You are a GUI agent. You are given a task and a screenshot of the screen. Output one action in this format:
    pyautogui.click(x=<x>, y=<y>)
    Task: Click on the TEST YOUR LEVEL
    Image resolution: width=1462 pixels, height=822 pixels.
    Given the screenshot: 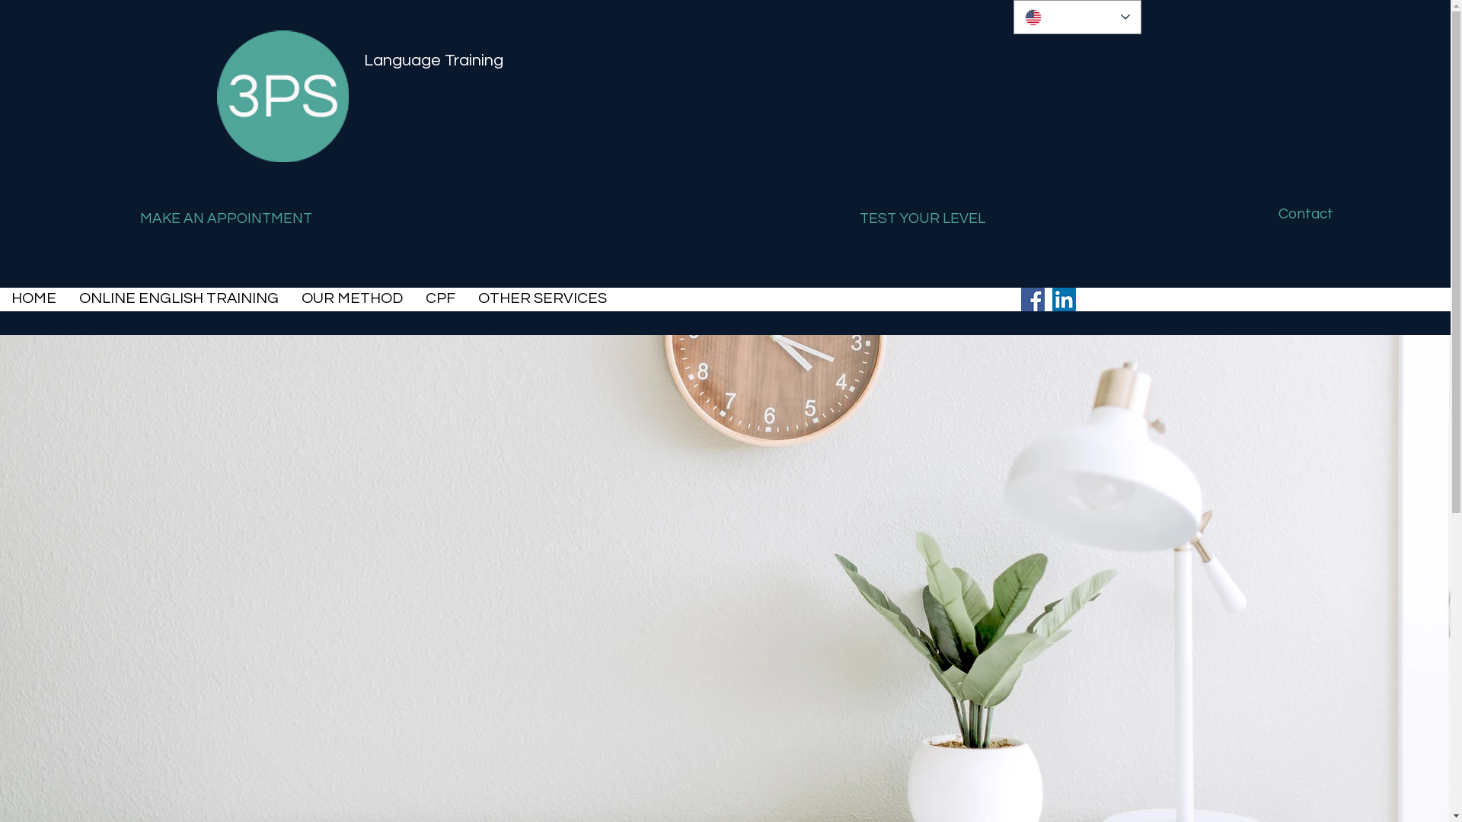 What is the action you would take?
    pyautogui.click(x=923, y=219)
    